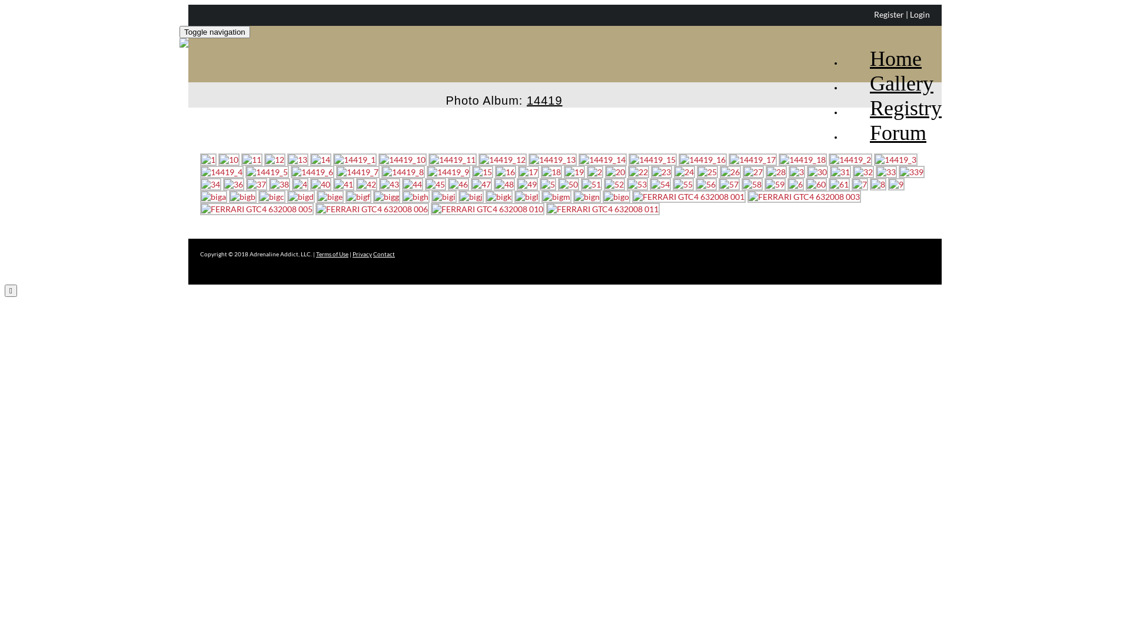  What do you see at coordinates (234, 185) in the screenshot?
I see `36 (click to enlarge)` at bounding box center [234, 185].